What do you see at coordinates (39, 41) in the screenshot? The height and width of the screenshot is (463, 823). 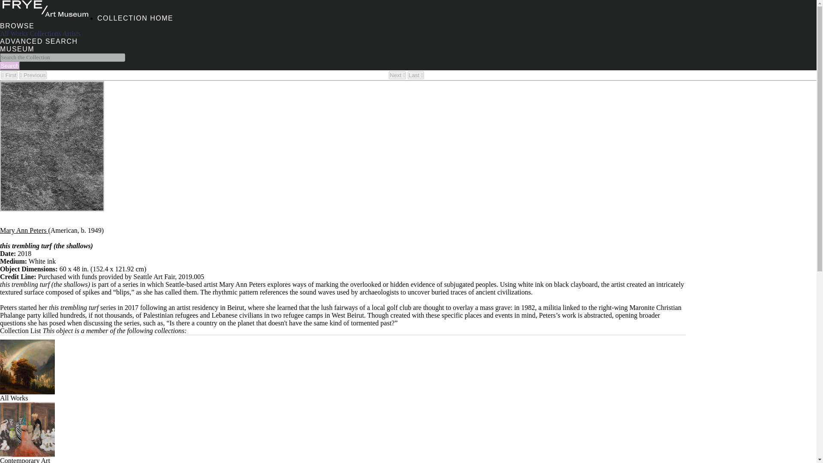 I see `ADVANCED SEARCH` at bounding box center [39, 41].